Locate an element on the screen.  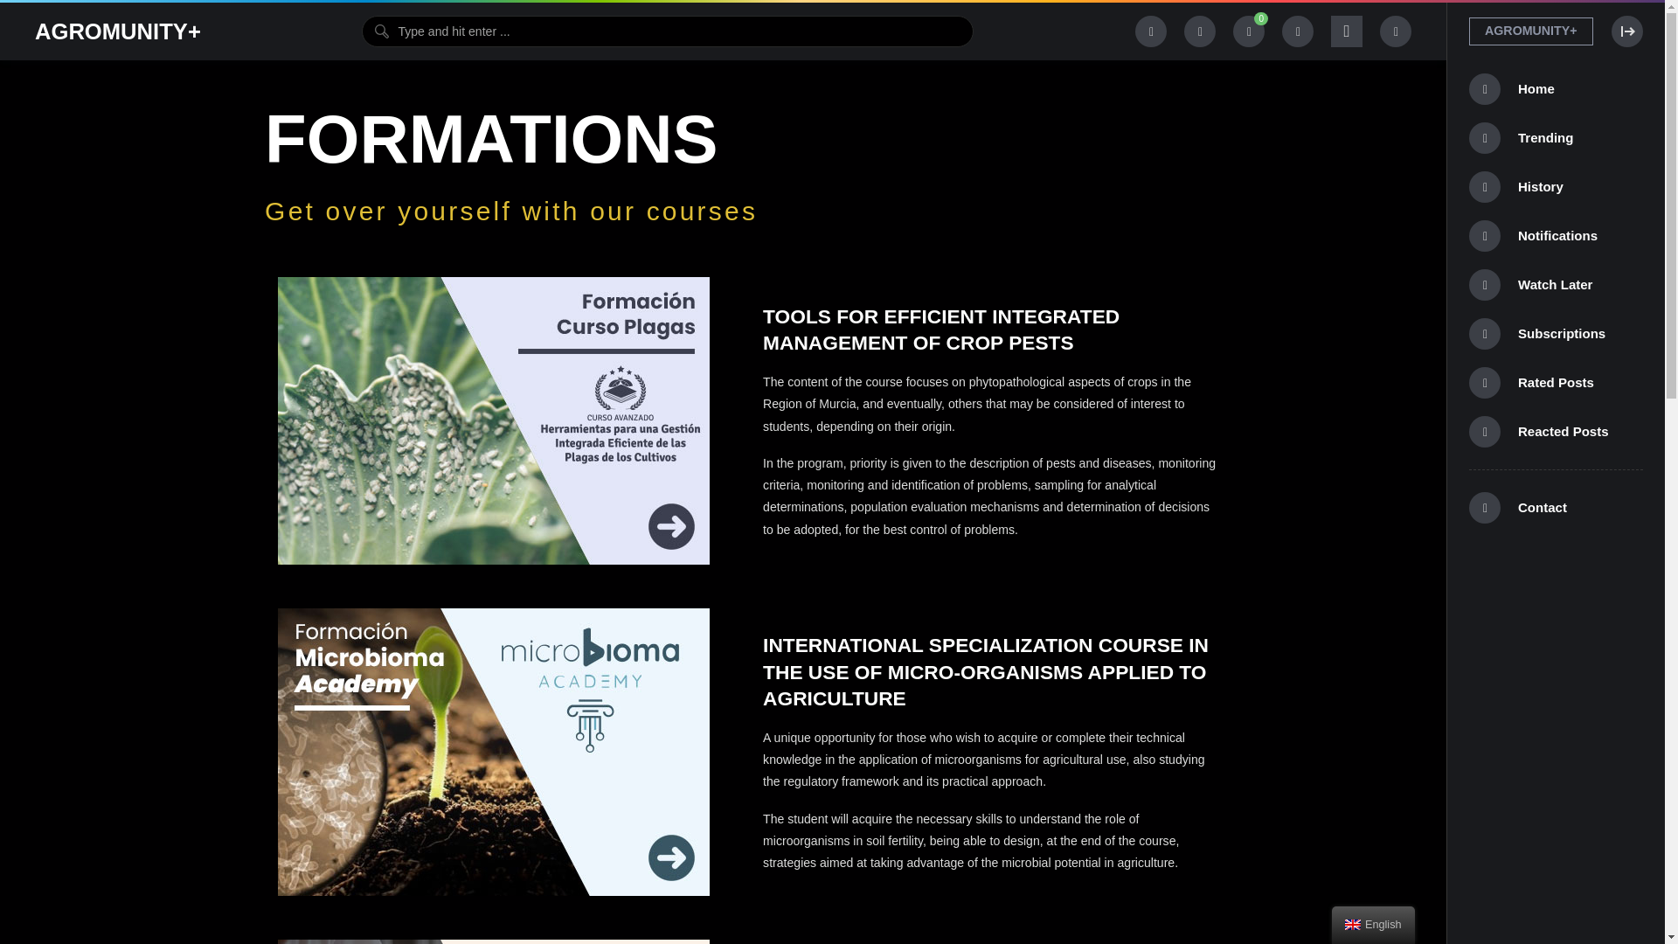
Rated Posts is located at coordinates (1556, 383).